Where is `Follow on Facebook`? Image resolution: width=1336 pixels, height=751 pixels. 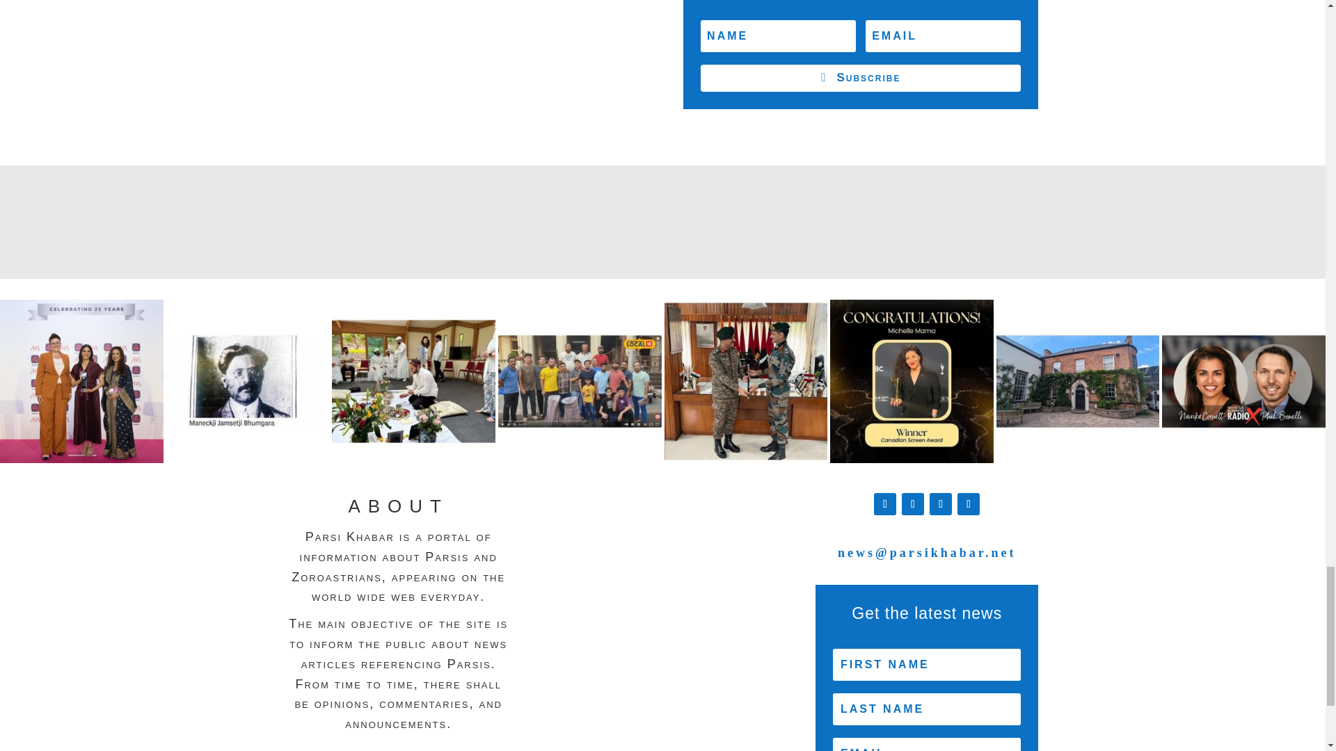
Follow on Facebook is located at coordinates (885, 503).